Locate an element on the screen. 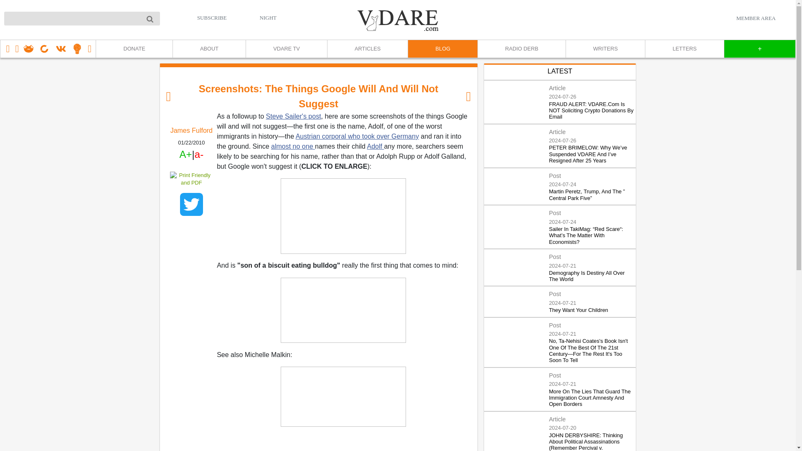  Printer Friendly and PDF is located at coordinates (191, 179).